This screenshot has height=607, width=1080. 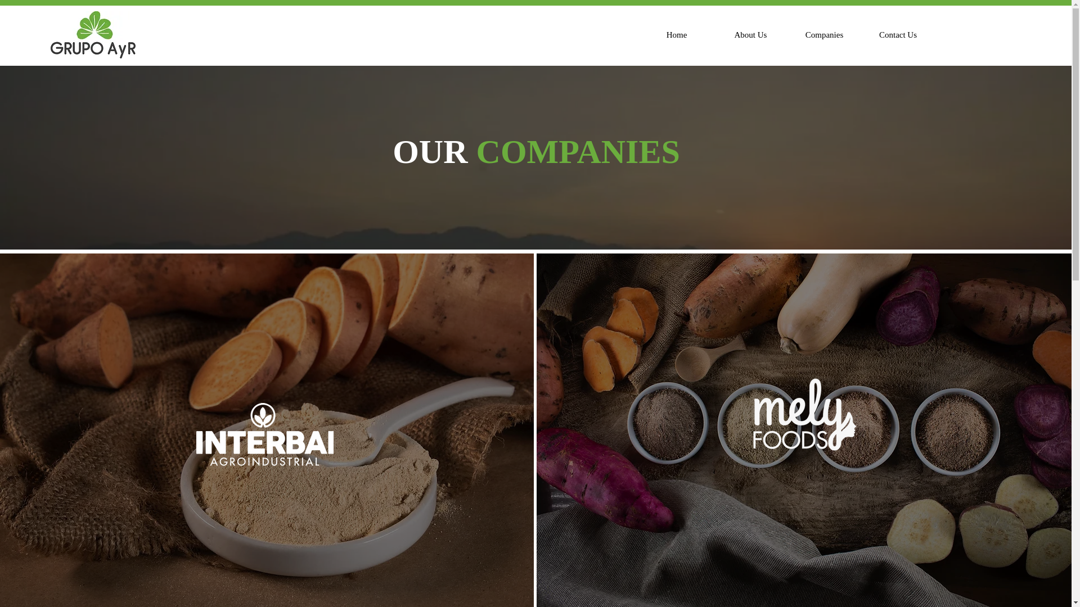 What do you see at coordinates (750, 35) in the screenshot?
I see `About Us` at bounding box center [750, 35].